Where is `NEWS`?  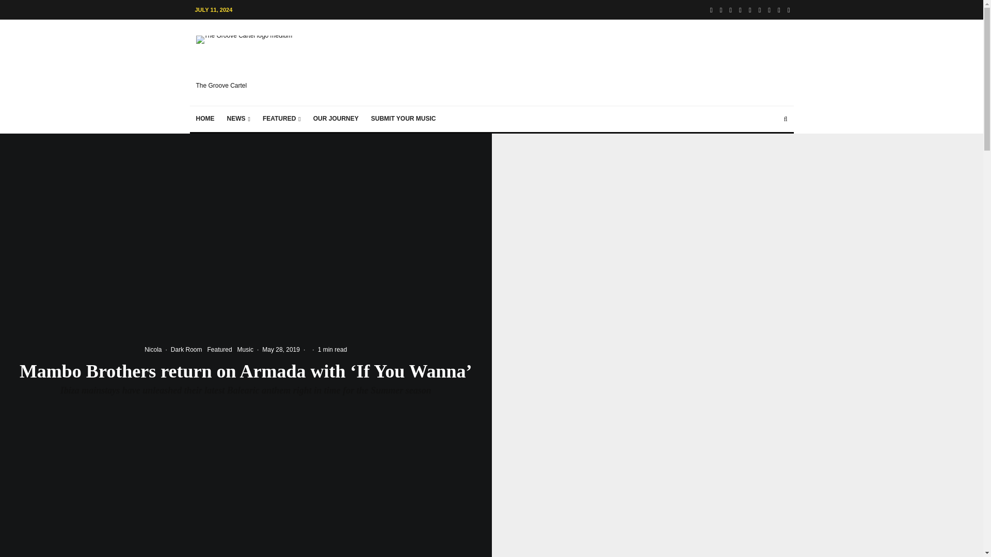
NEWS is located at coordinates (238, 119).